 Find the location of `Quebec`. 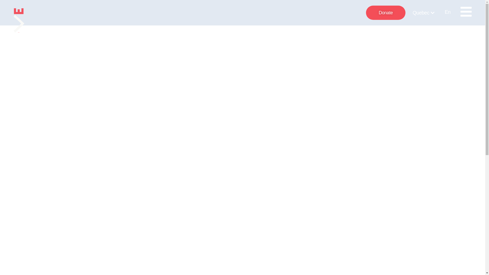

Quebec is located at coordinates (421, 12).